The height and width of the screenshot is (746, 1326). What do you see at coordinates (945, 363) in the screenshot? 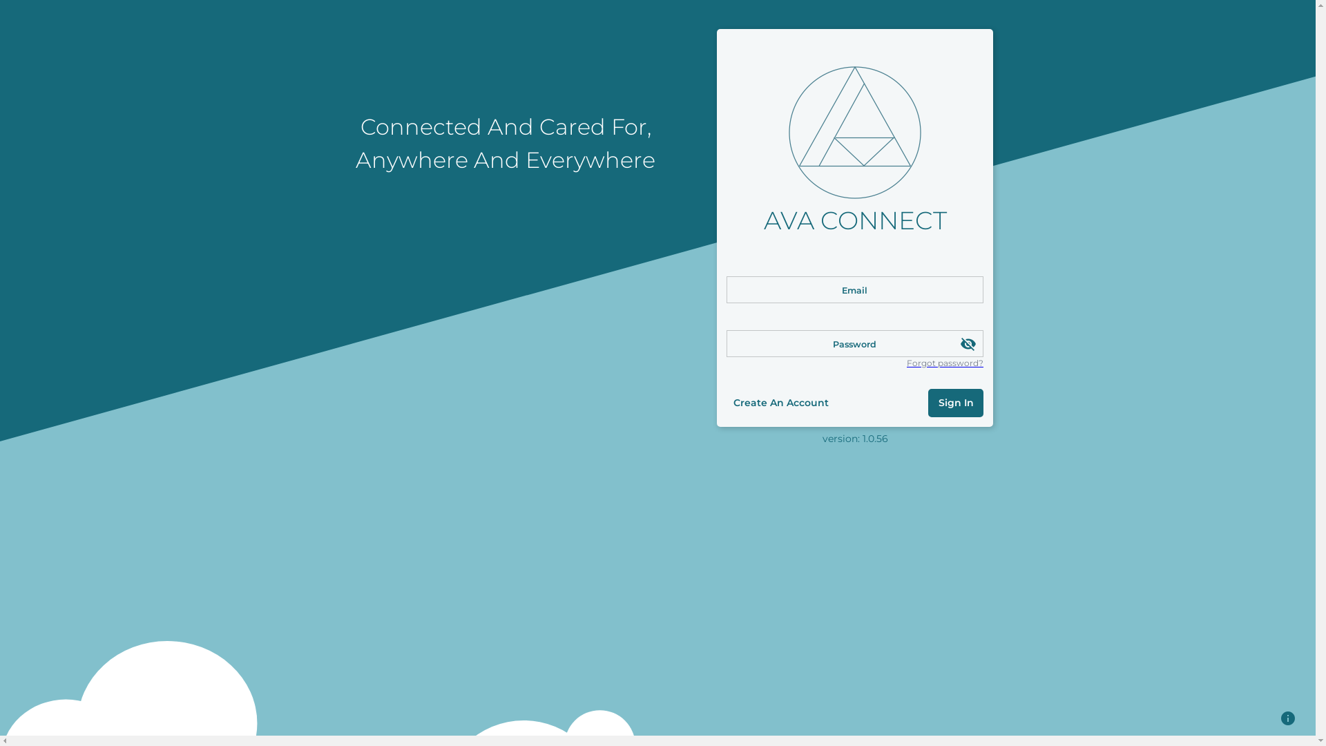
I see `Forgot password?` at bounding box center [945, 363].